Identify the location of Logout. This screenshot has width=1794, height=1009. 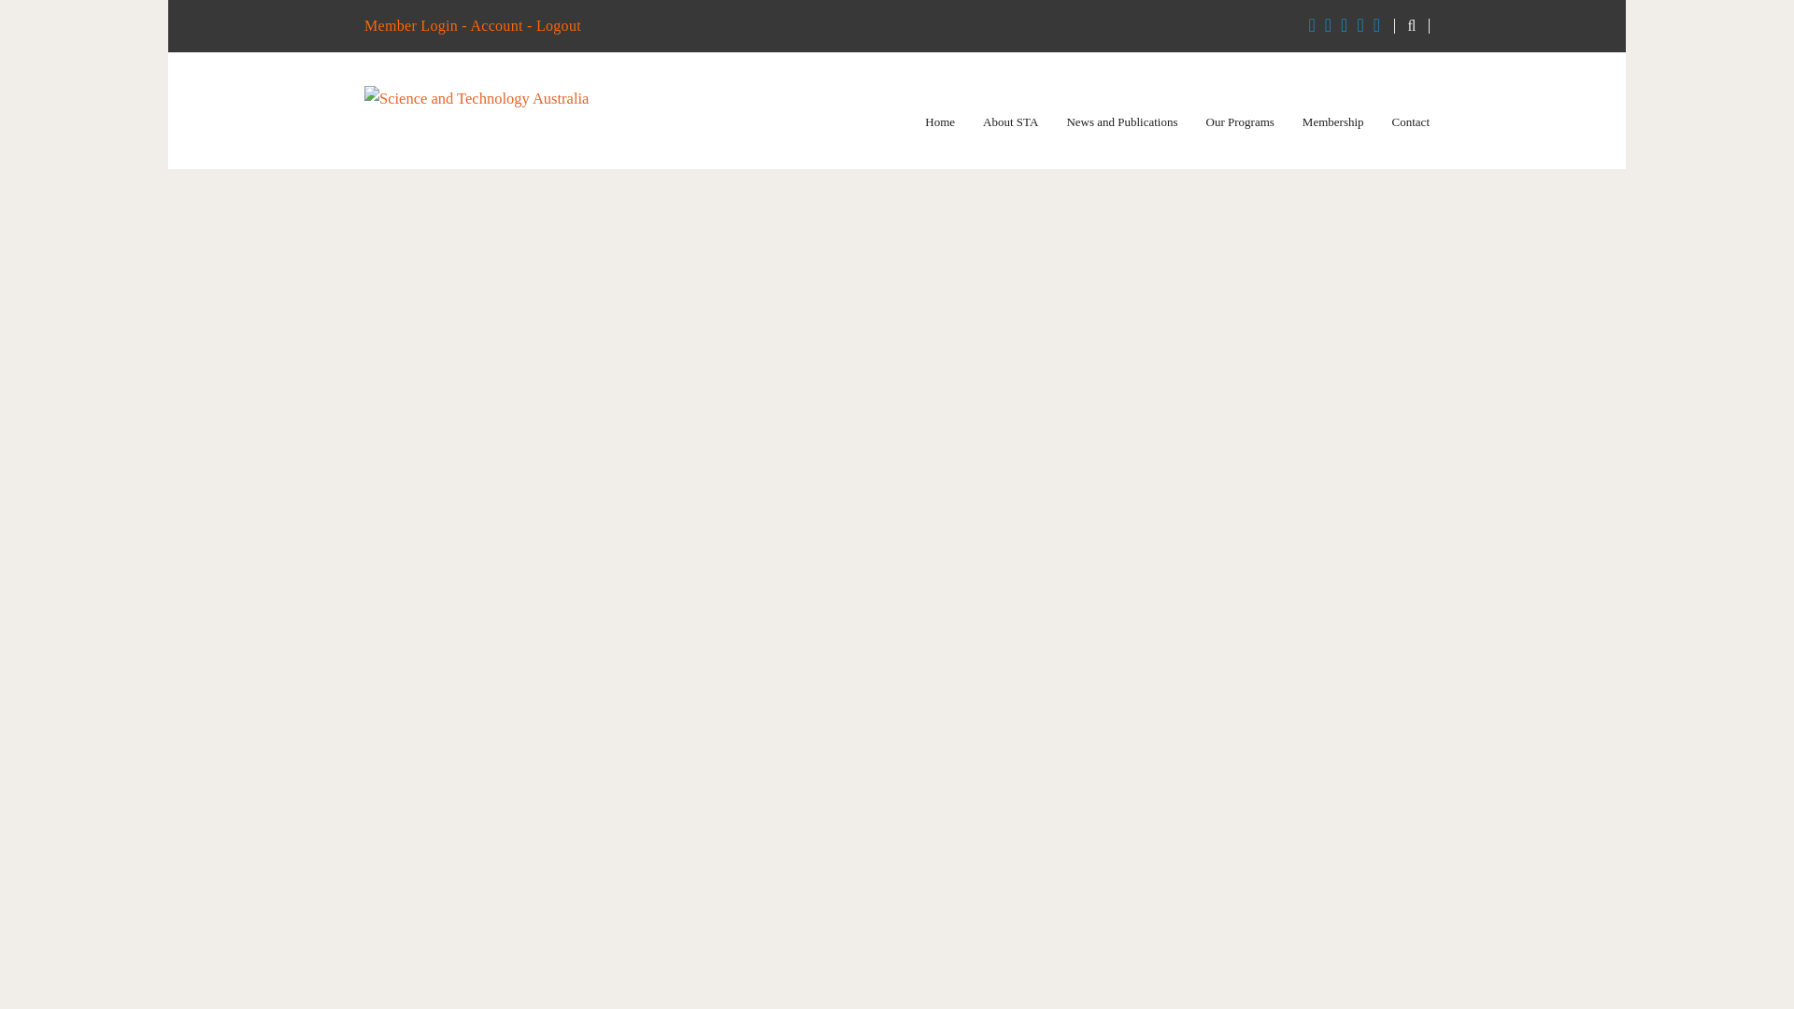
(559, 25).